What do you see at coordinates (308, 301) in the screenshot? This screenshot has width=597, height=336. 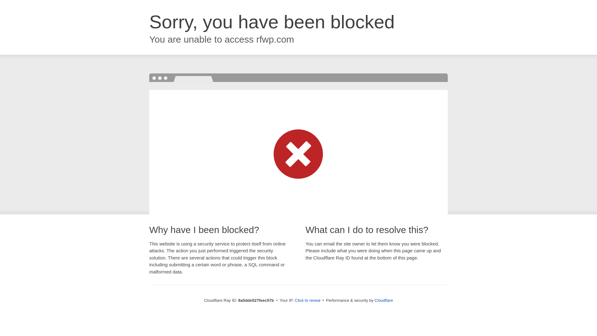 I see `Click to reveal` at bounding box center [308, 301].